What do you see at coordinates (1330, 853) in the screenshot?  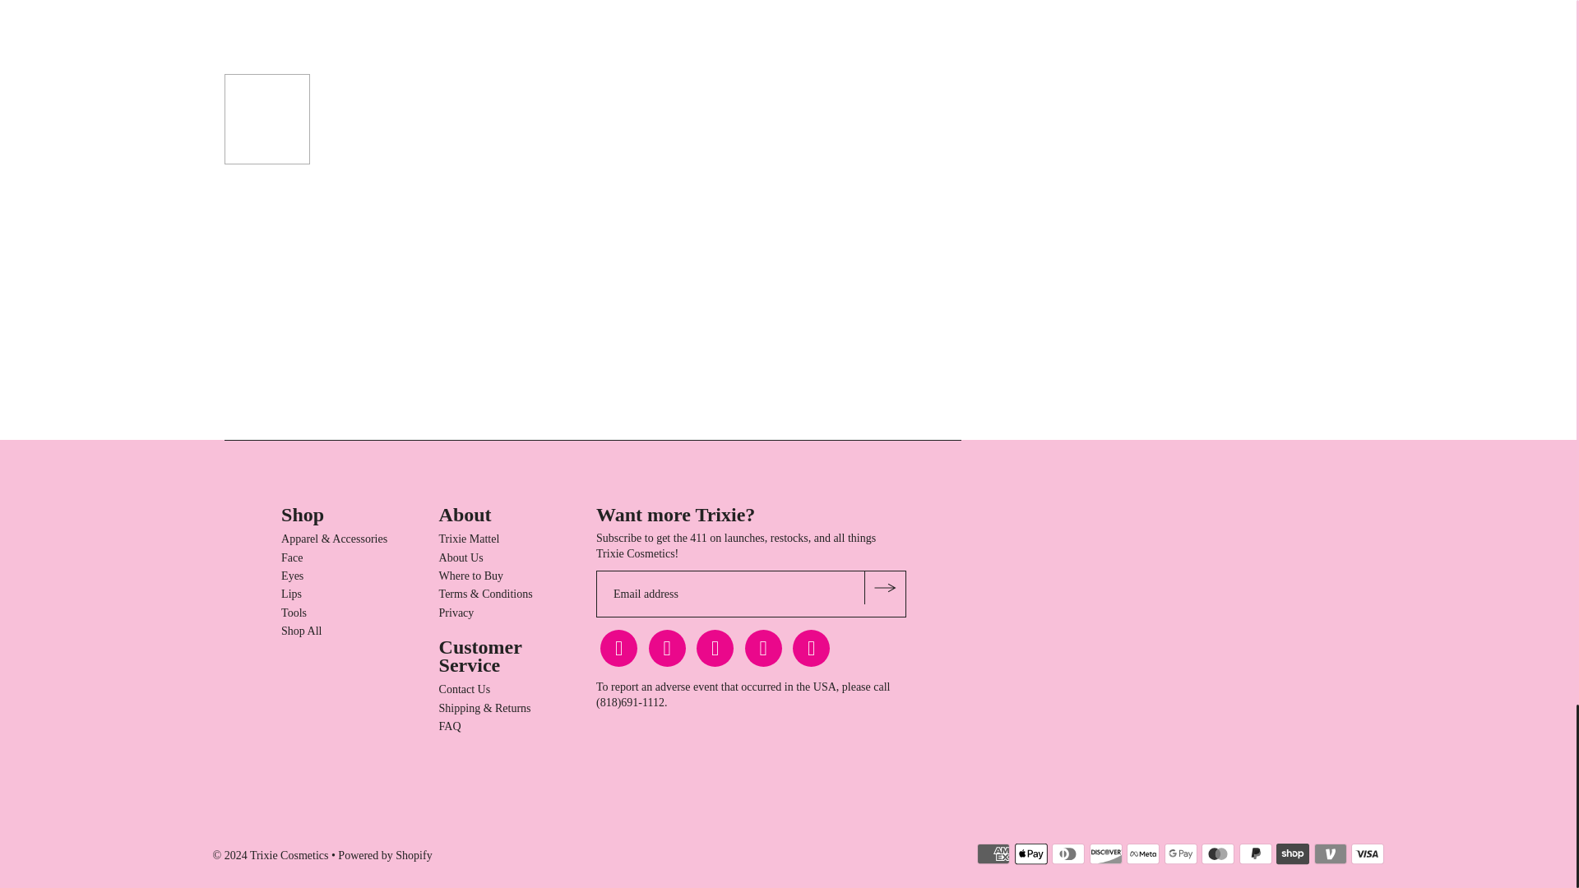 I see `Venmo` at bounding box center [1330, 853].